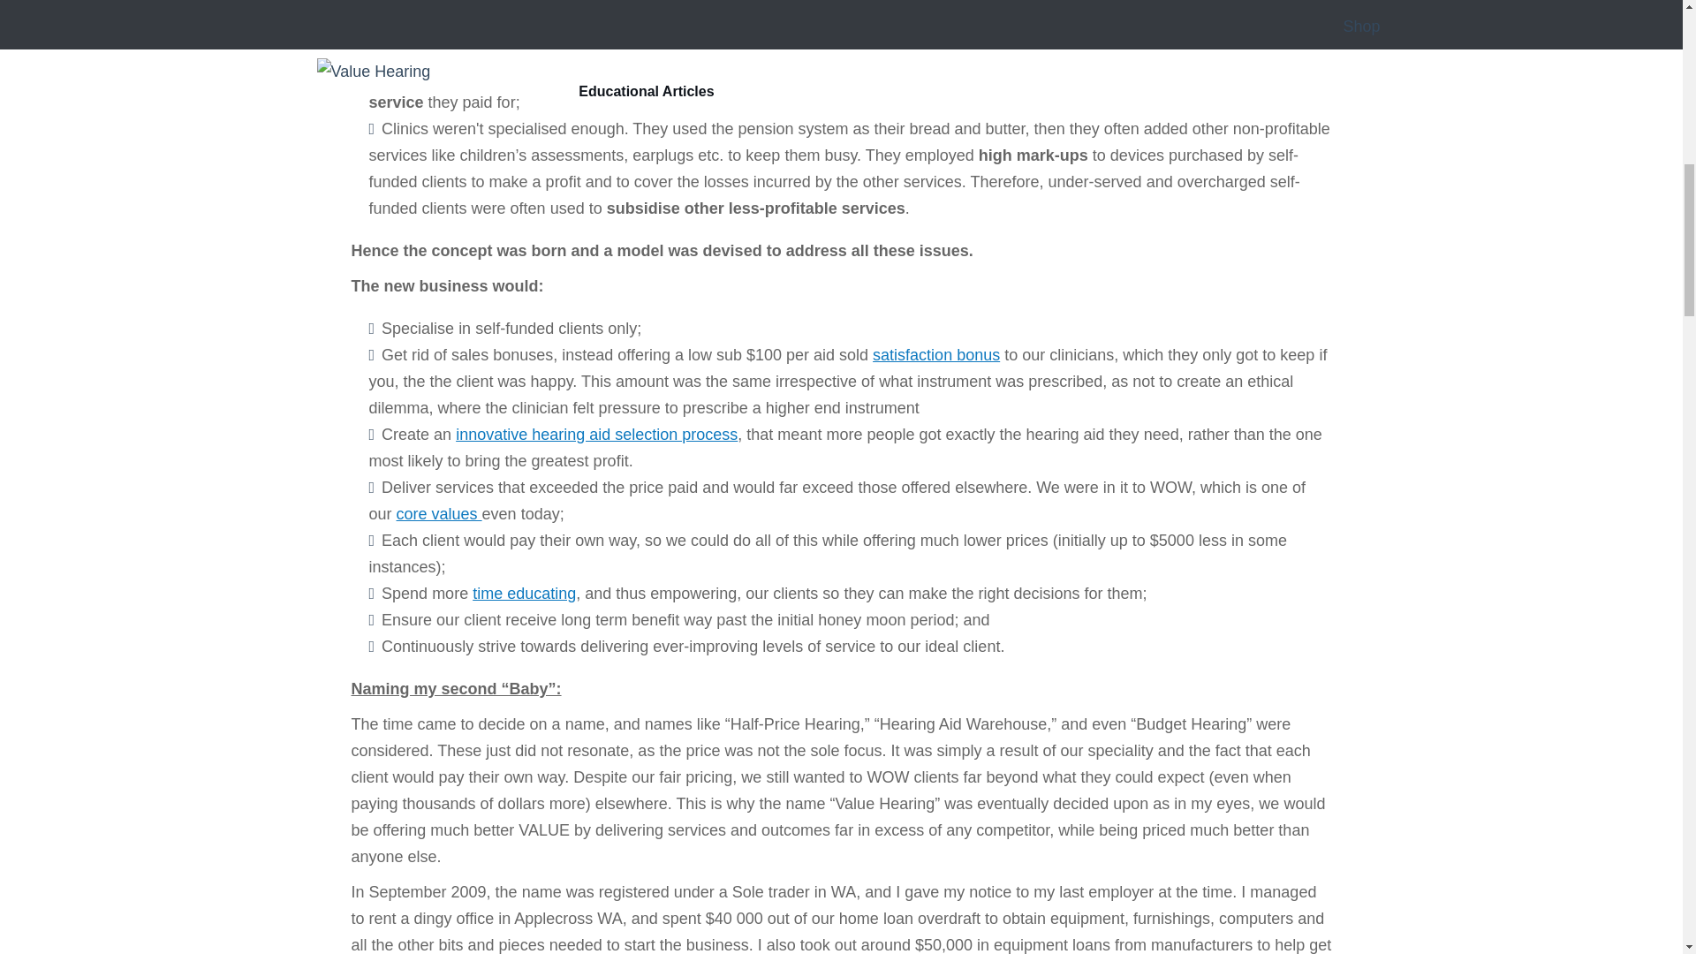 The height and width of the screenshot is (954, 1696). What do you see at coordinates (936, 355) in the screenshot?
I see `satisfaction bonus` at bounding box center [936, 355].